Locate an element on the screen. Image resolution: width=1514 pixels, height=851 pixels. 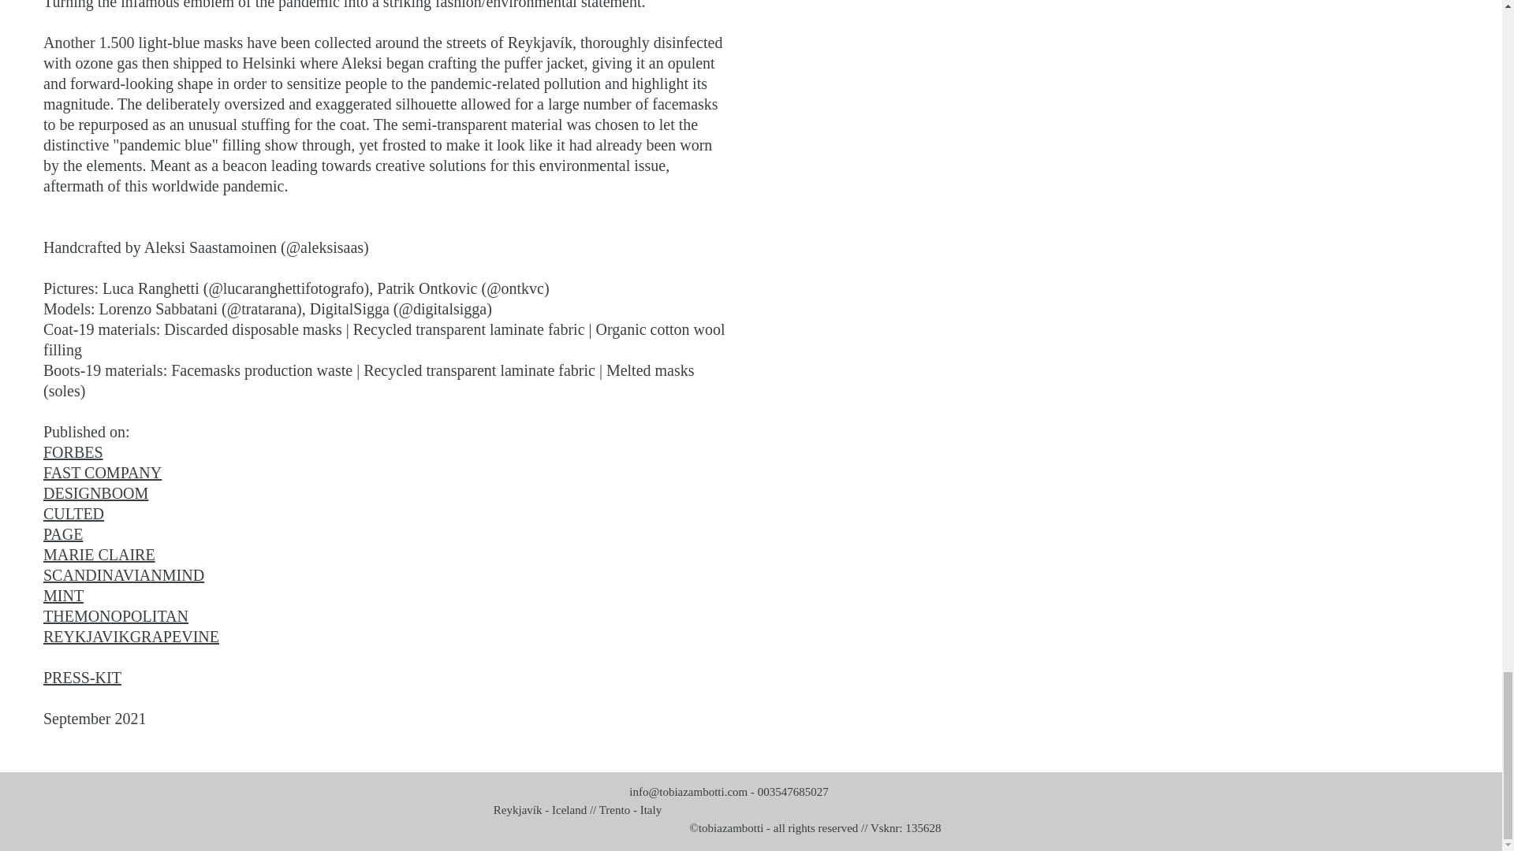
REYKJAVIKGRAPEVINE is located at coordinates (131, 637).